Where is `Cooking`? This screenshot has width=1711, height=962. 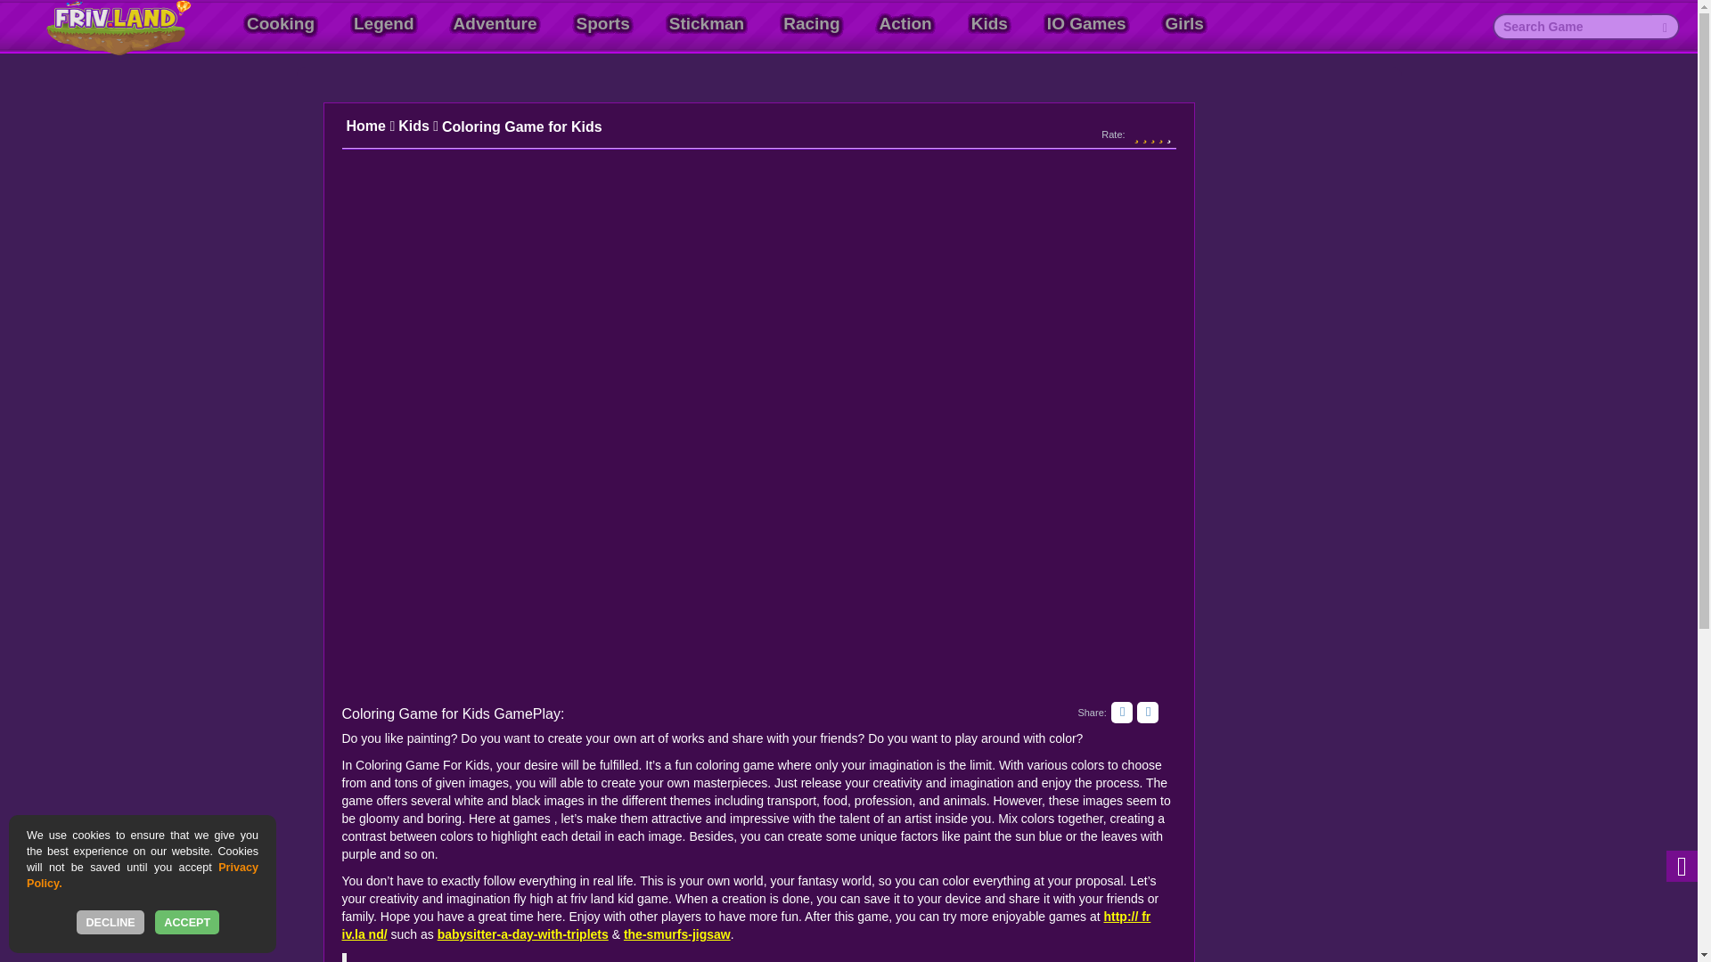 Cooking is located at coordinates (280, 23).